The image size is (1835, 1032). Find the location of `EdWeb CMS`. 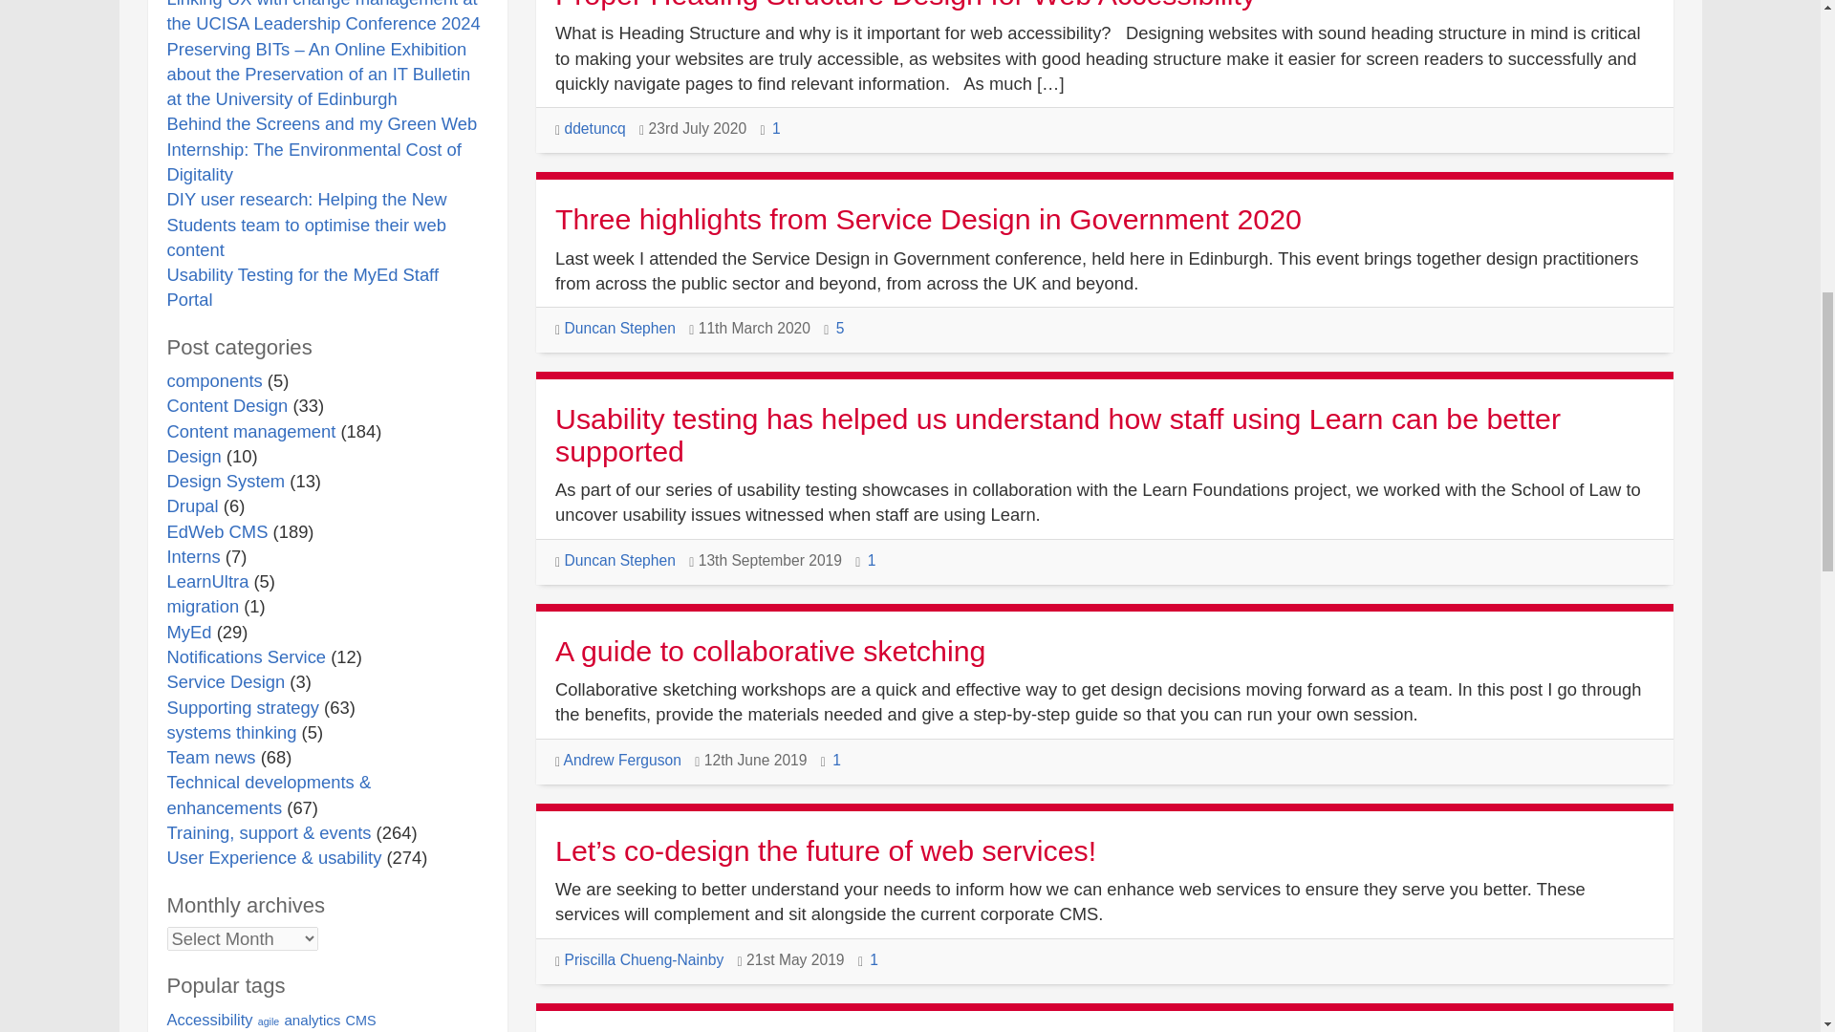

EdWeb CMS is located at coordinates (217, 531).